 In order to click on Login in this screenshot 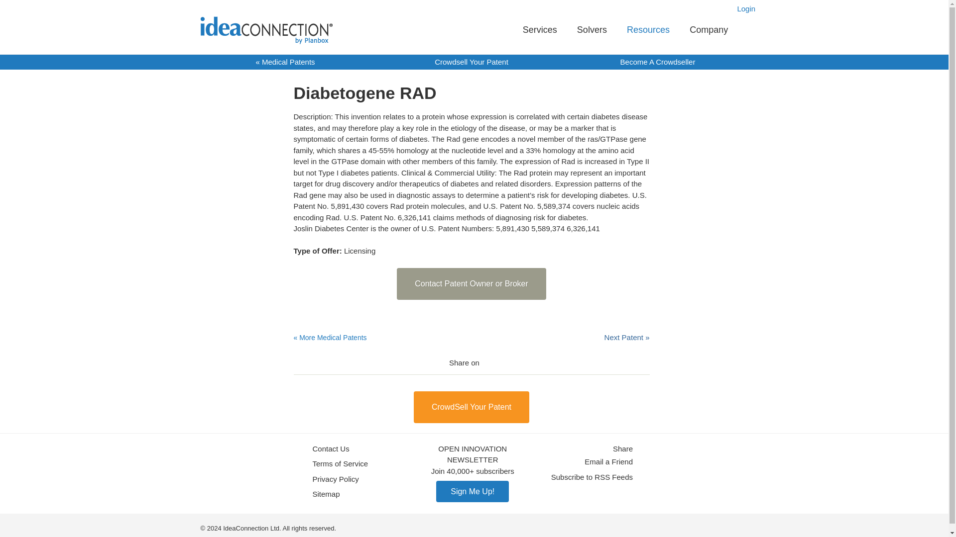, I will do `click(746, 8)`.